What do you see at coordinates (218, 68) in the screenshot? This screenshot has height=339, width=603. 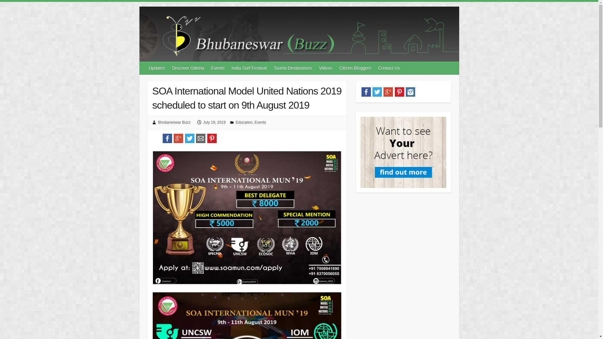 I see `Events` at bounding box center [218, 68].